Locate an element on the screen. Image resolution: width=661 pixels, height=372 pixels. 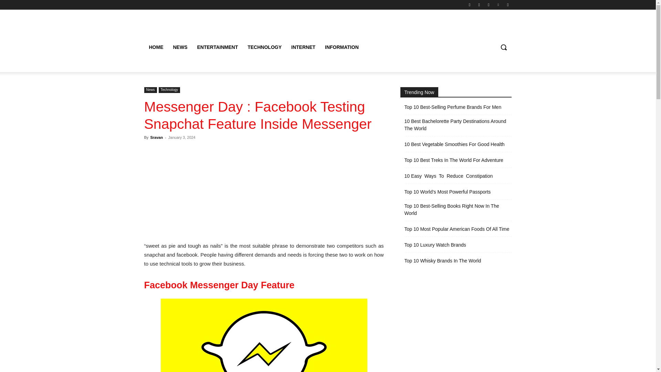
TECHNOLOGY is located at coordinates (264, 47).